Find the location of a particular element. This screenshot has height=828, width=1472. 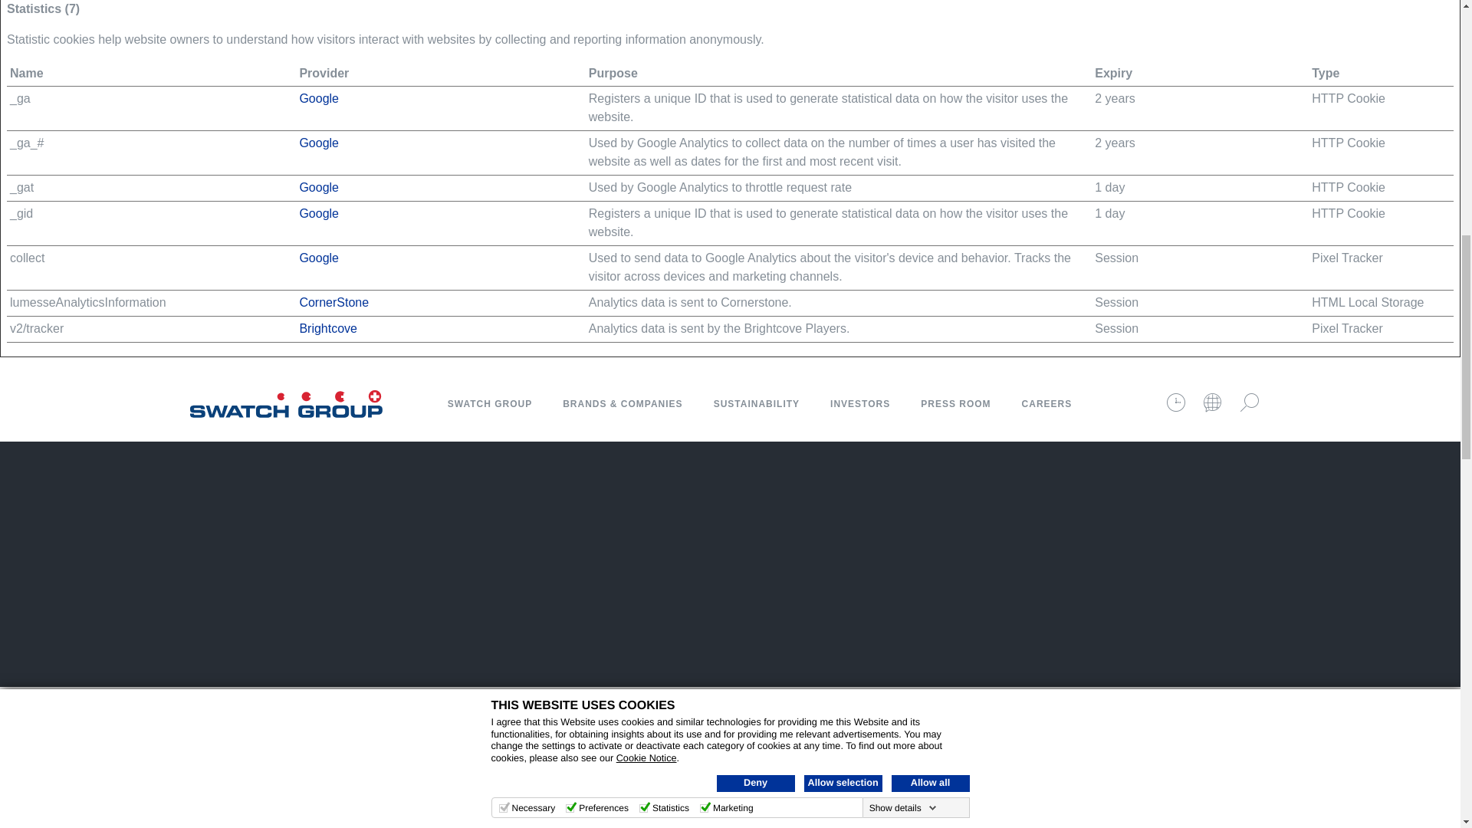

Google's privacy policy is located at coordinates (318, 213).